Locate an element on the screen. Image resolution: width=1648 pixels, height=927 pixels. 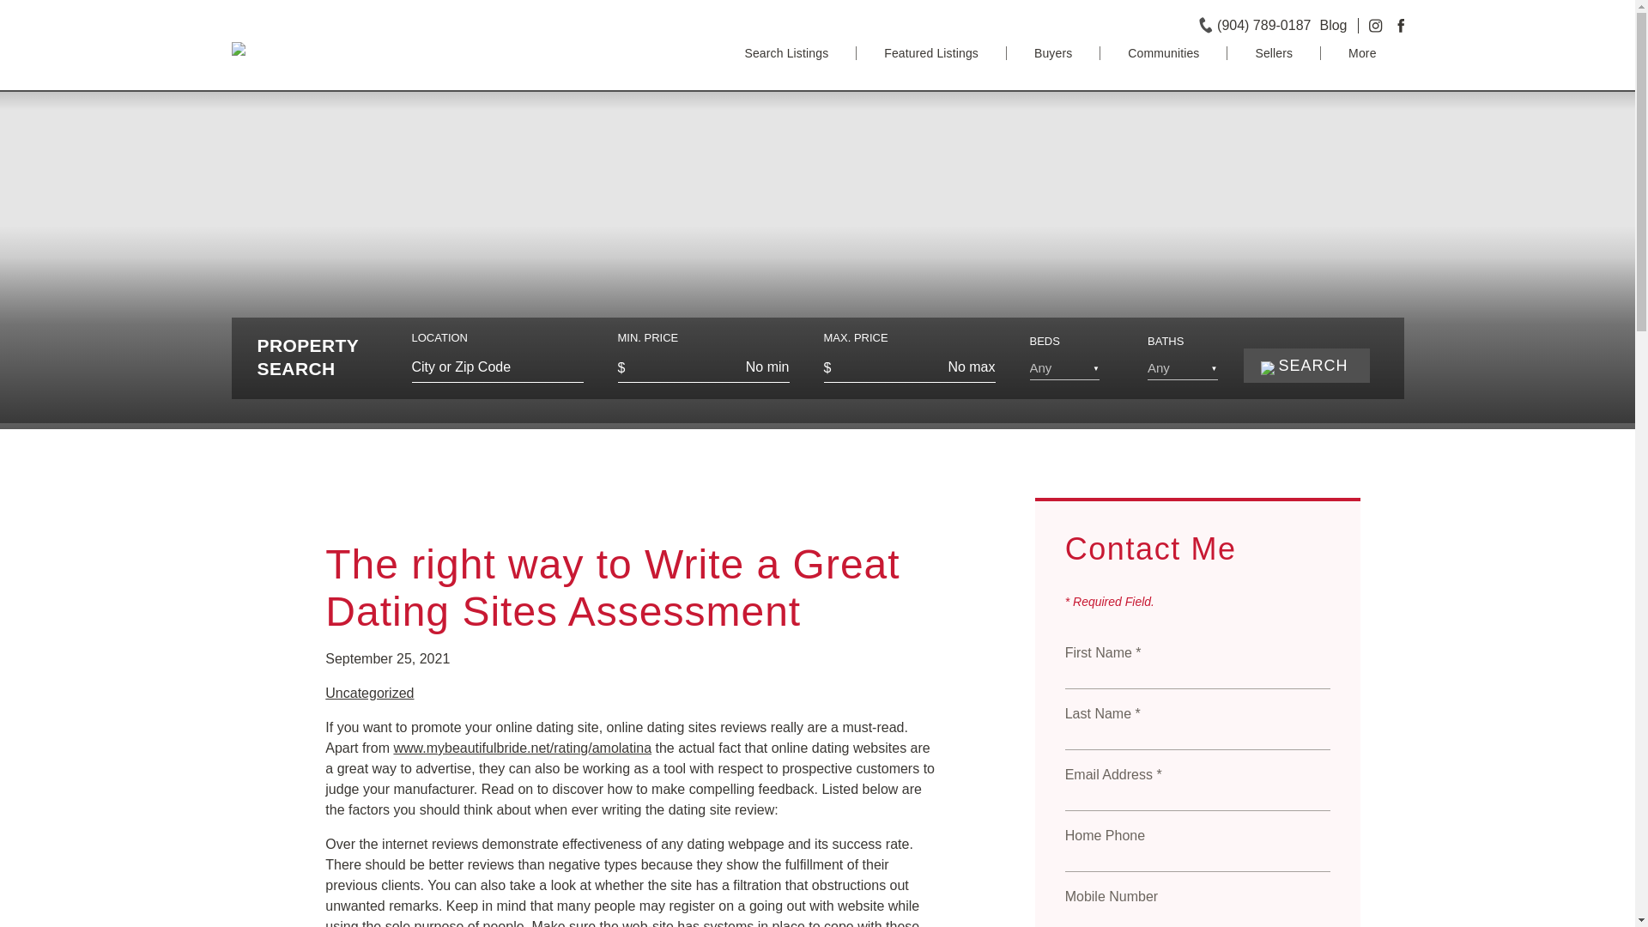
Sellers is located at coordinates (1274, 53).